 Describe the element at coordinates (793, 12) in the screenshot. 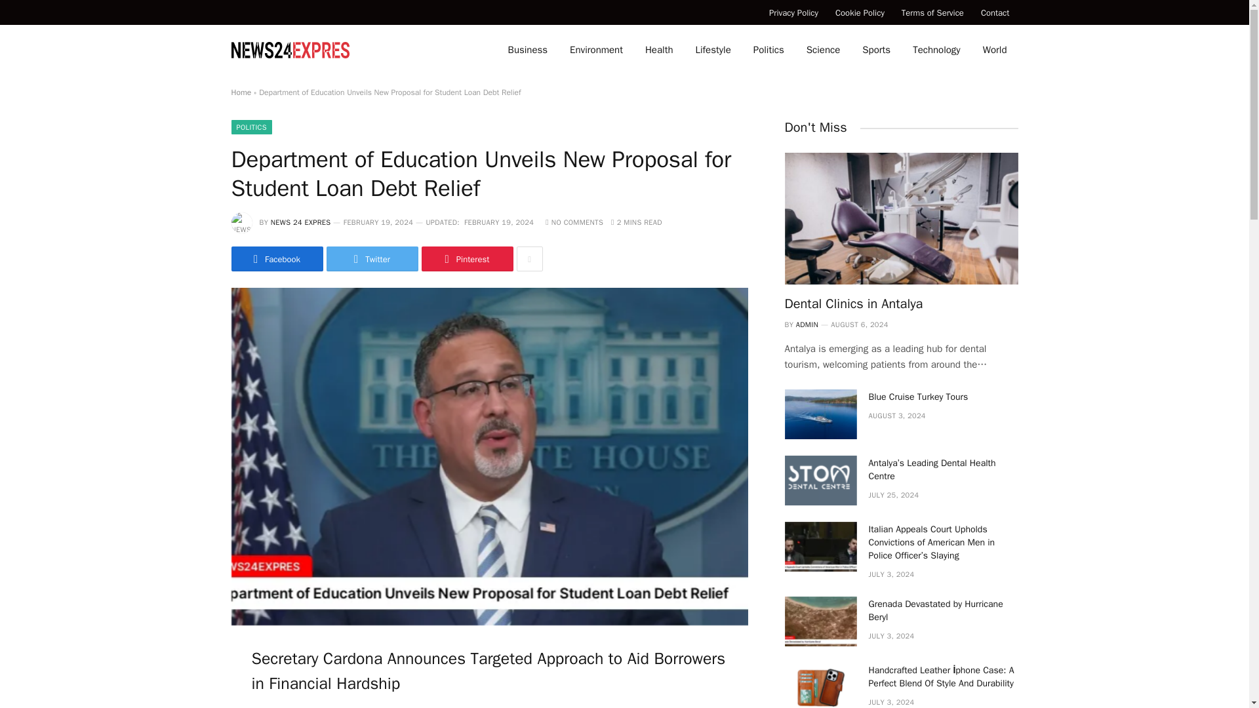

I see `Privacy Policy` at that location.